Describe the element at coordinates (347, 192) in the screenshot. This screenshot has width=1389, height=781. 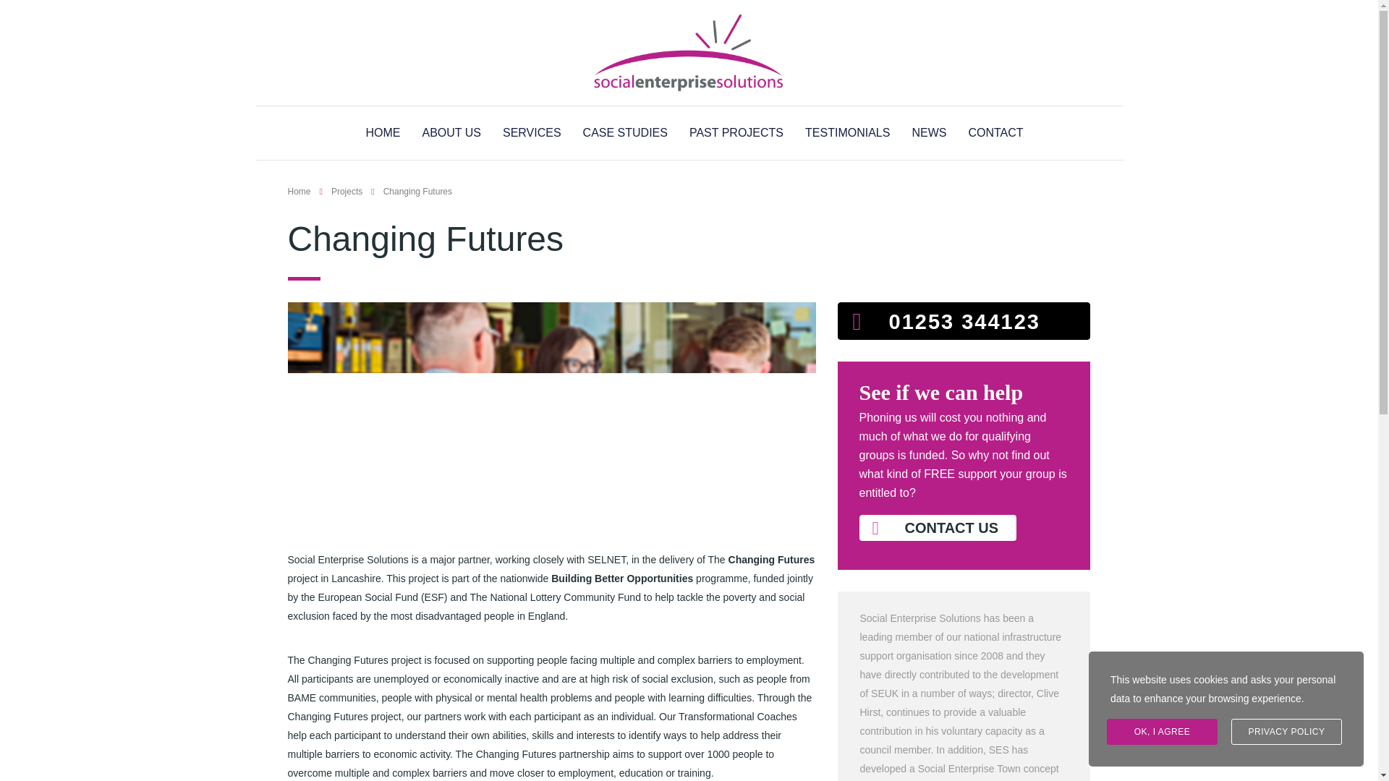
I see `Projects` at that location.